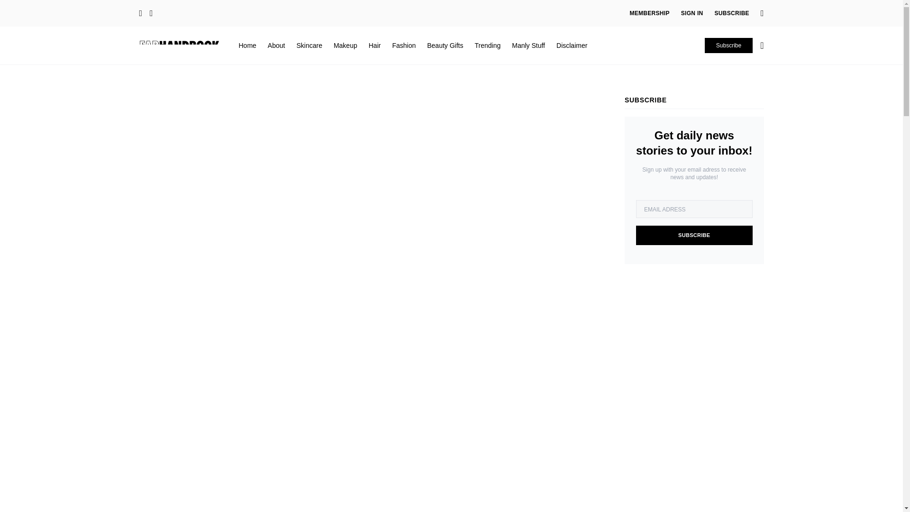  What do you see at coordinates (692, 13) in the screenshot?
I see `SIGN IN` at bounding box center [692, 13].